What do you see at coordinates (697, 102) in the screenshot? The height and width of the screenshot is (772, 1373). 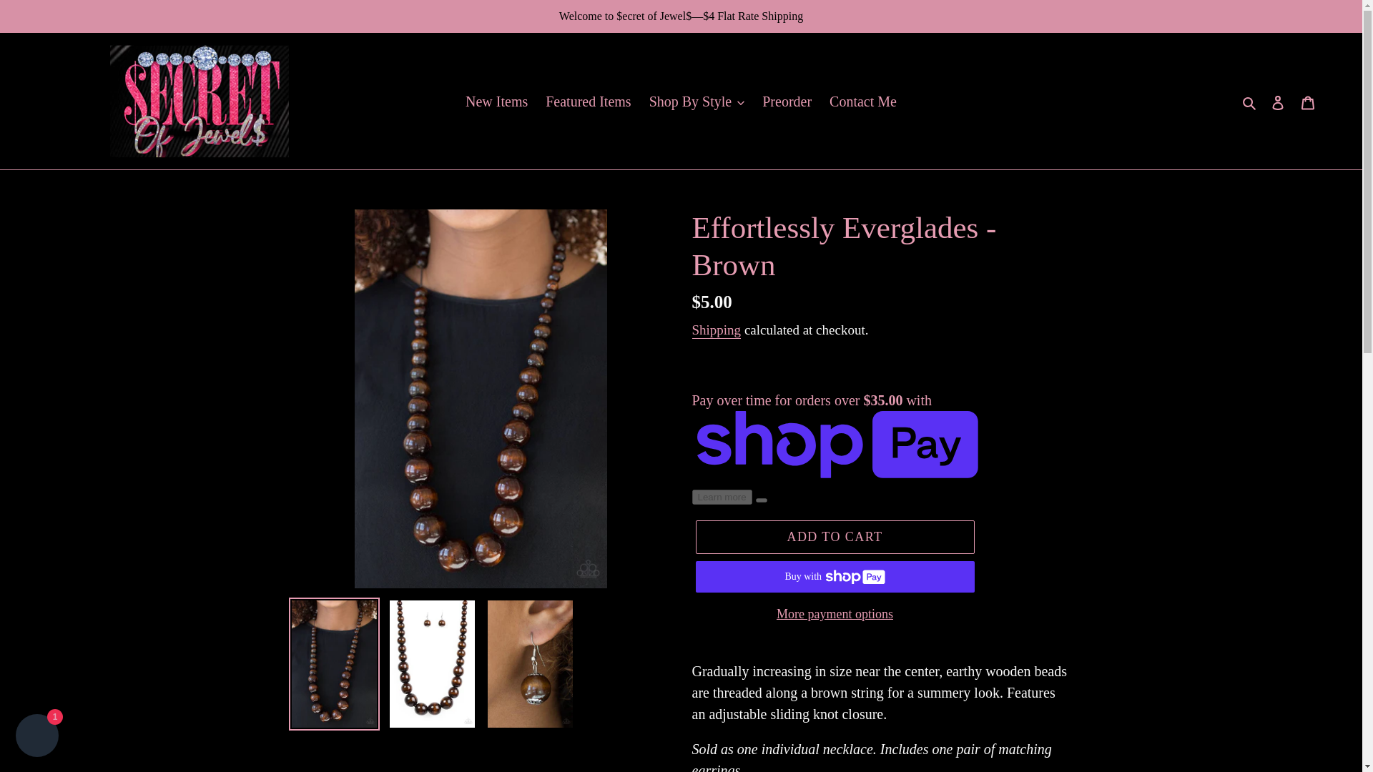 I see `Shop By Style` at bounding box center [697, 102].